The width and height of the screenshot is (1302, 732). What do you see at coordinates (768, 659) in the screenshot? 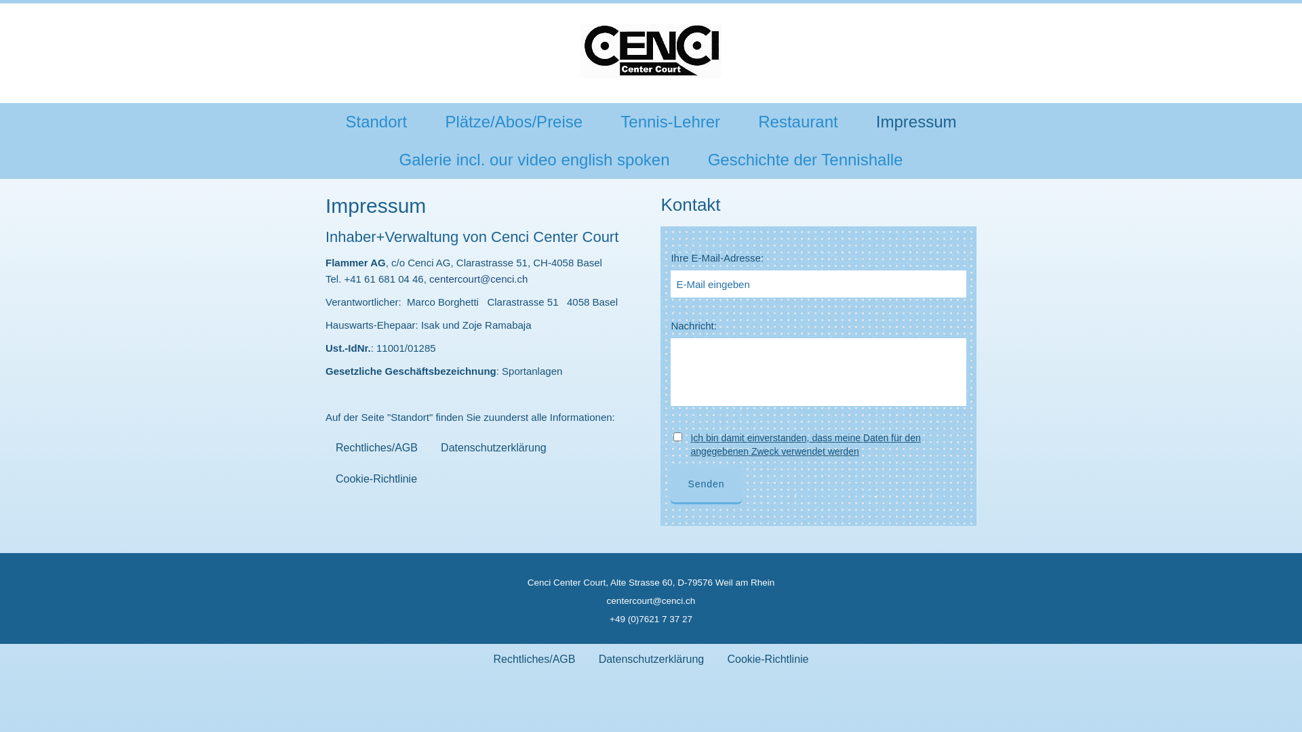
I see `Cookie-Richtlinie` at bounding box center [768, 659].